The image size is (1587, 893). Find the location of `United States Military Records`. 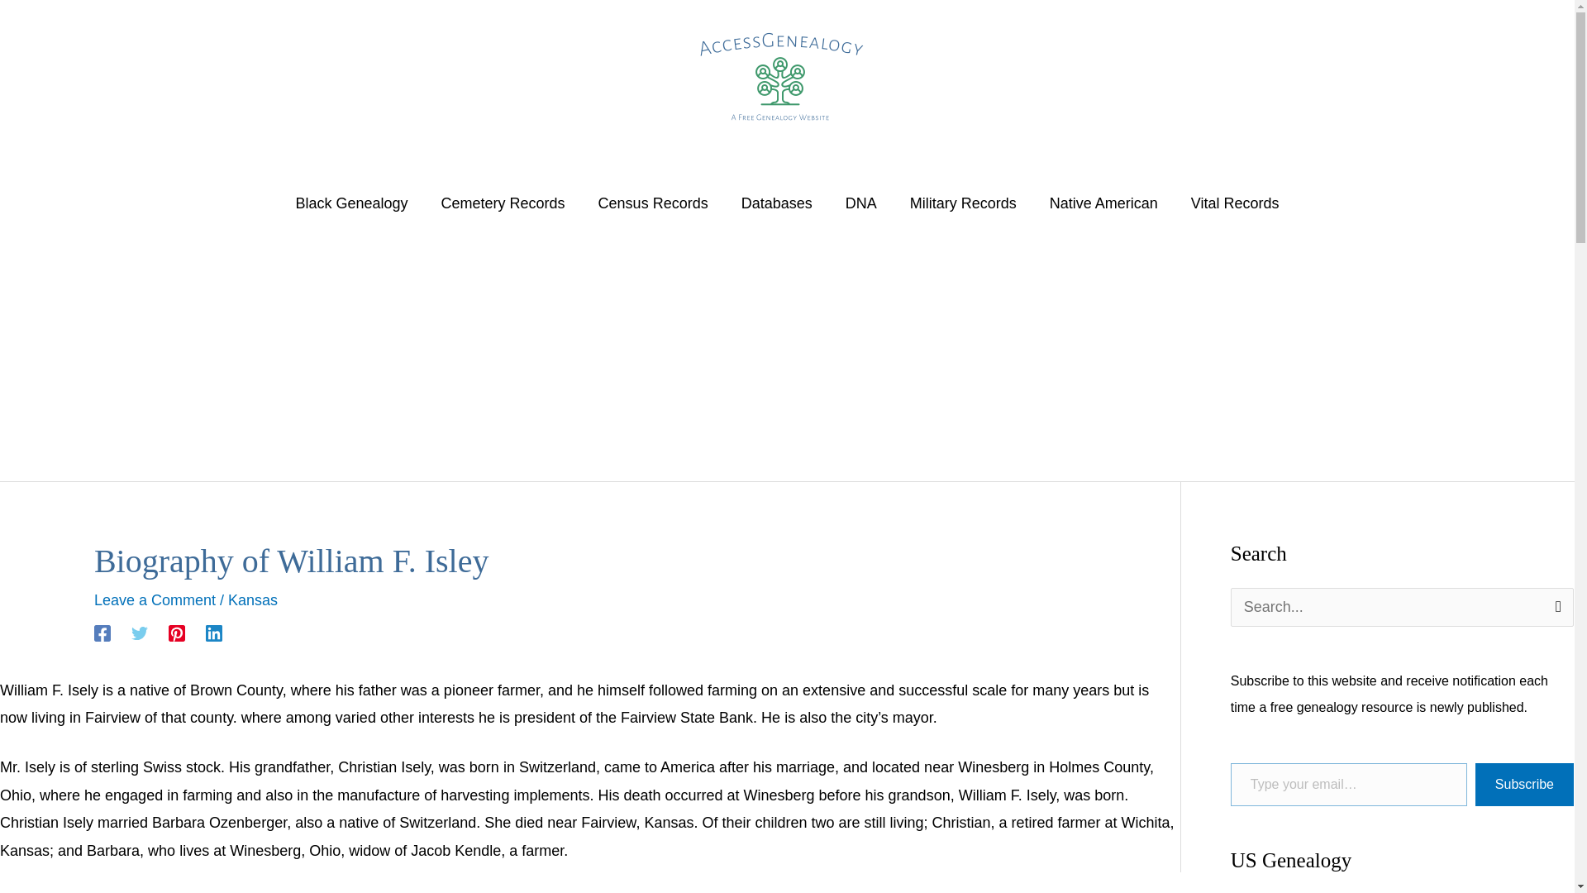

United States Military Records is located at coordinates (962, 203).